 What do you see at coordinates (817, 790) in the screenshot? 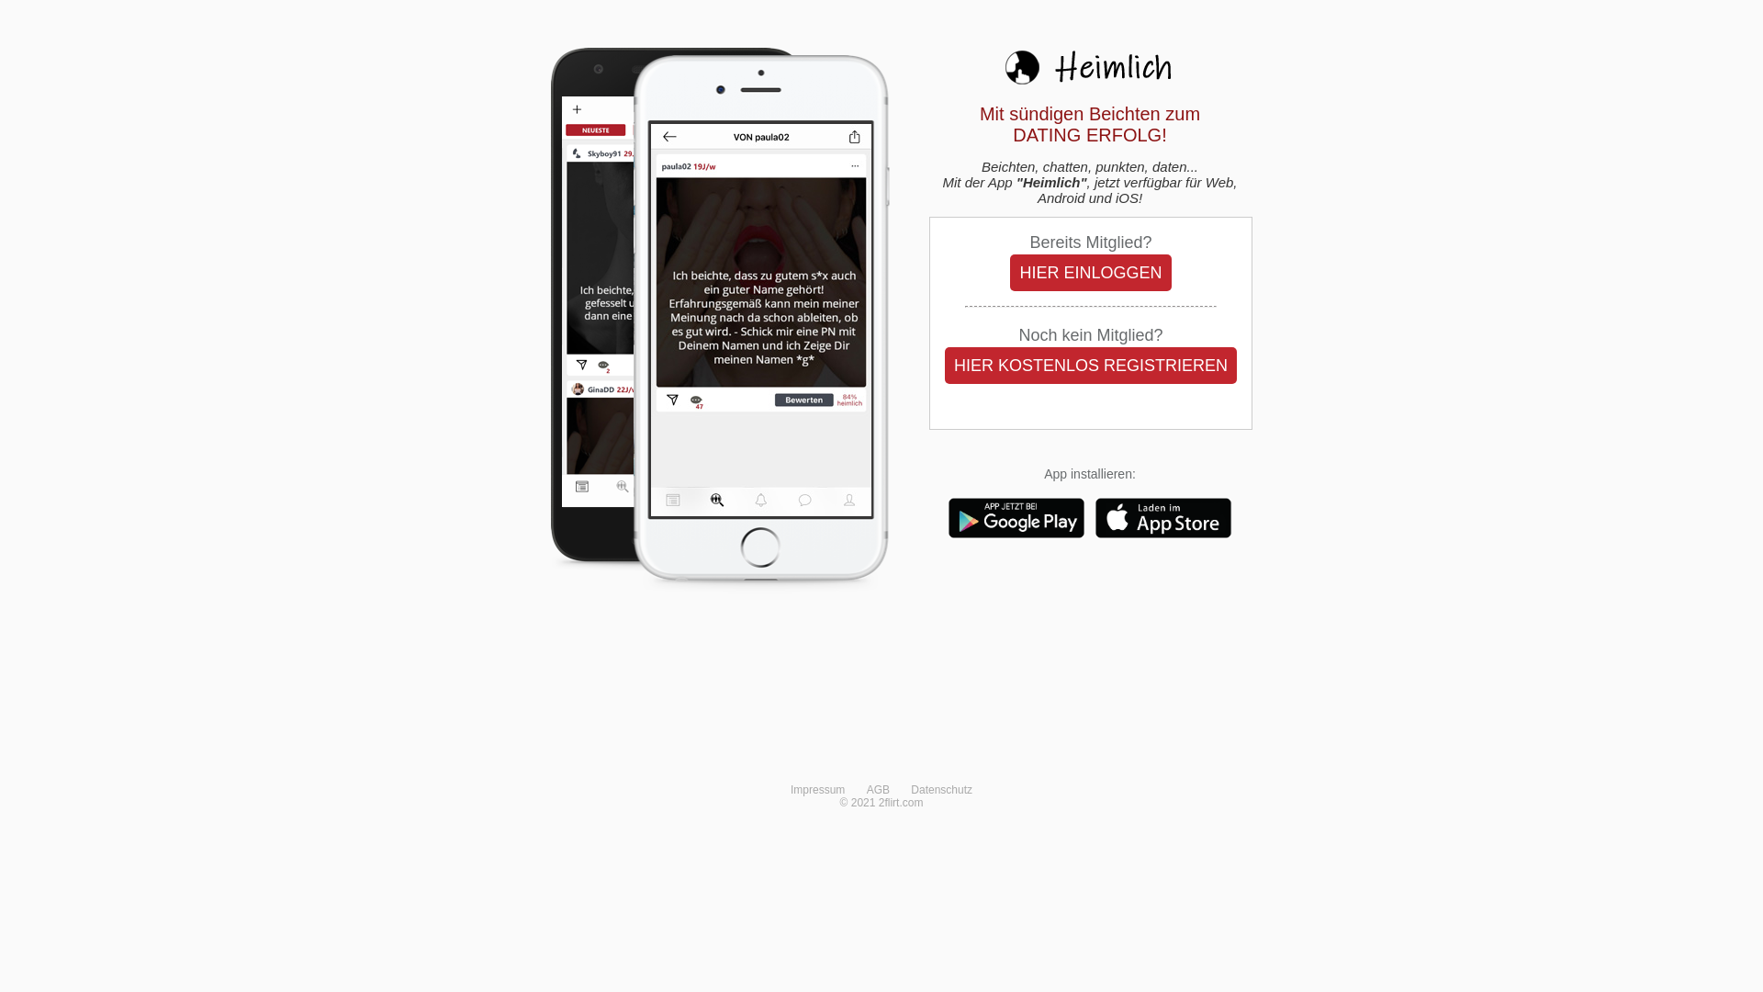
I see `Impressum` at bounding box center [817, 790].